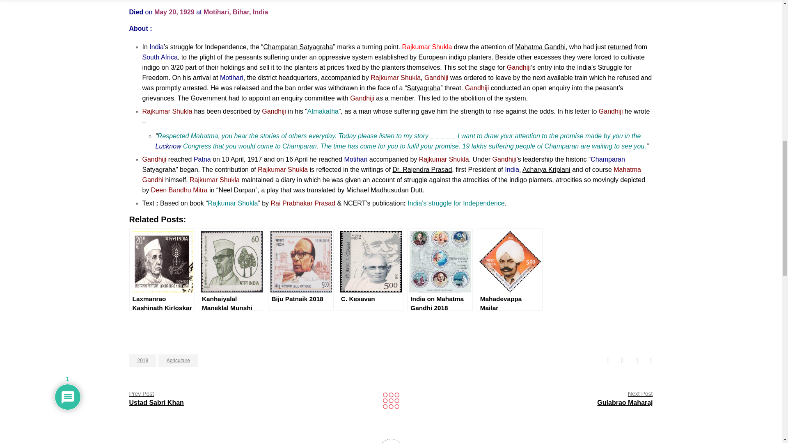 Image resolution: width=788 pixels, height=443 pixels. What do you see at coordinates (540, 47) in the screenshot?
I see `Mahatma Gandhi` at bounding box center [540, 47].